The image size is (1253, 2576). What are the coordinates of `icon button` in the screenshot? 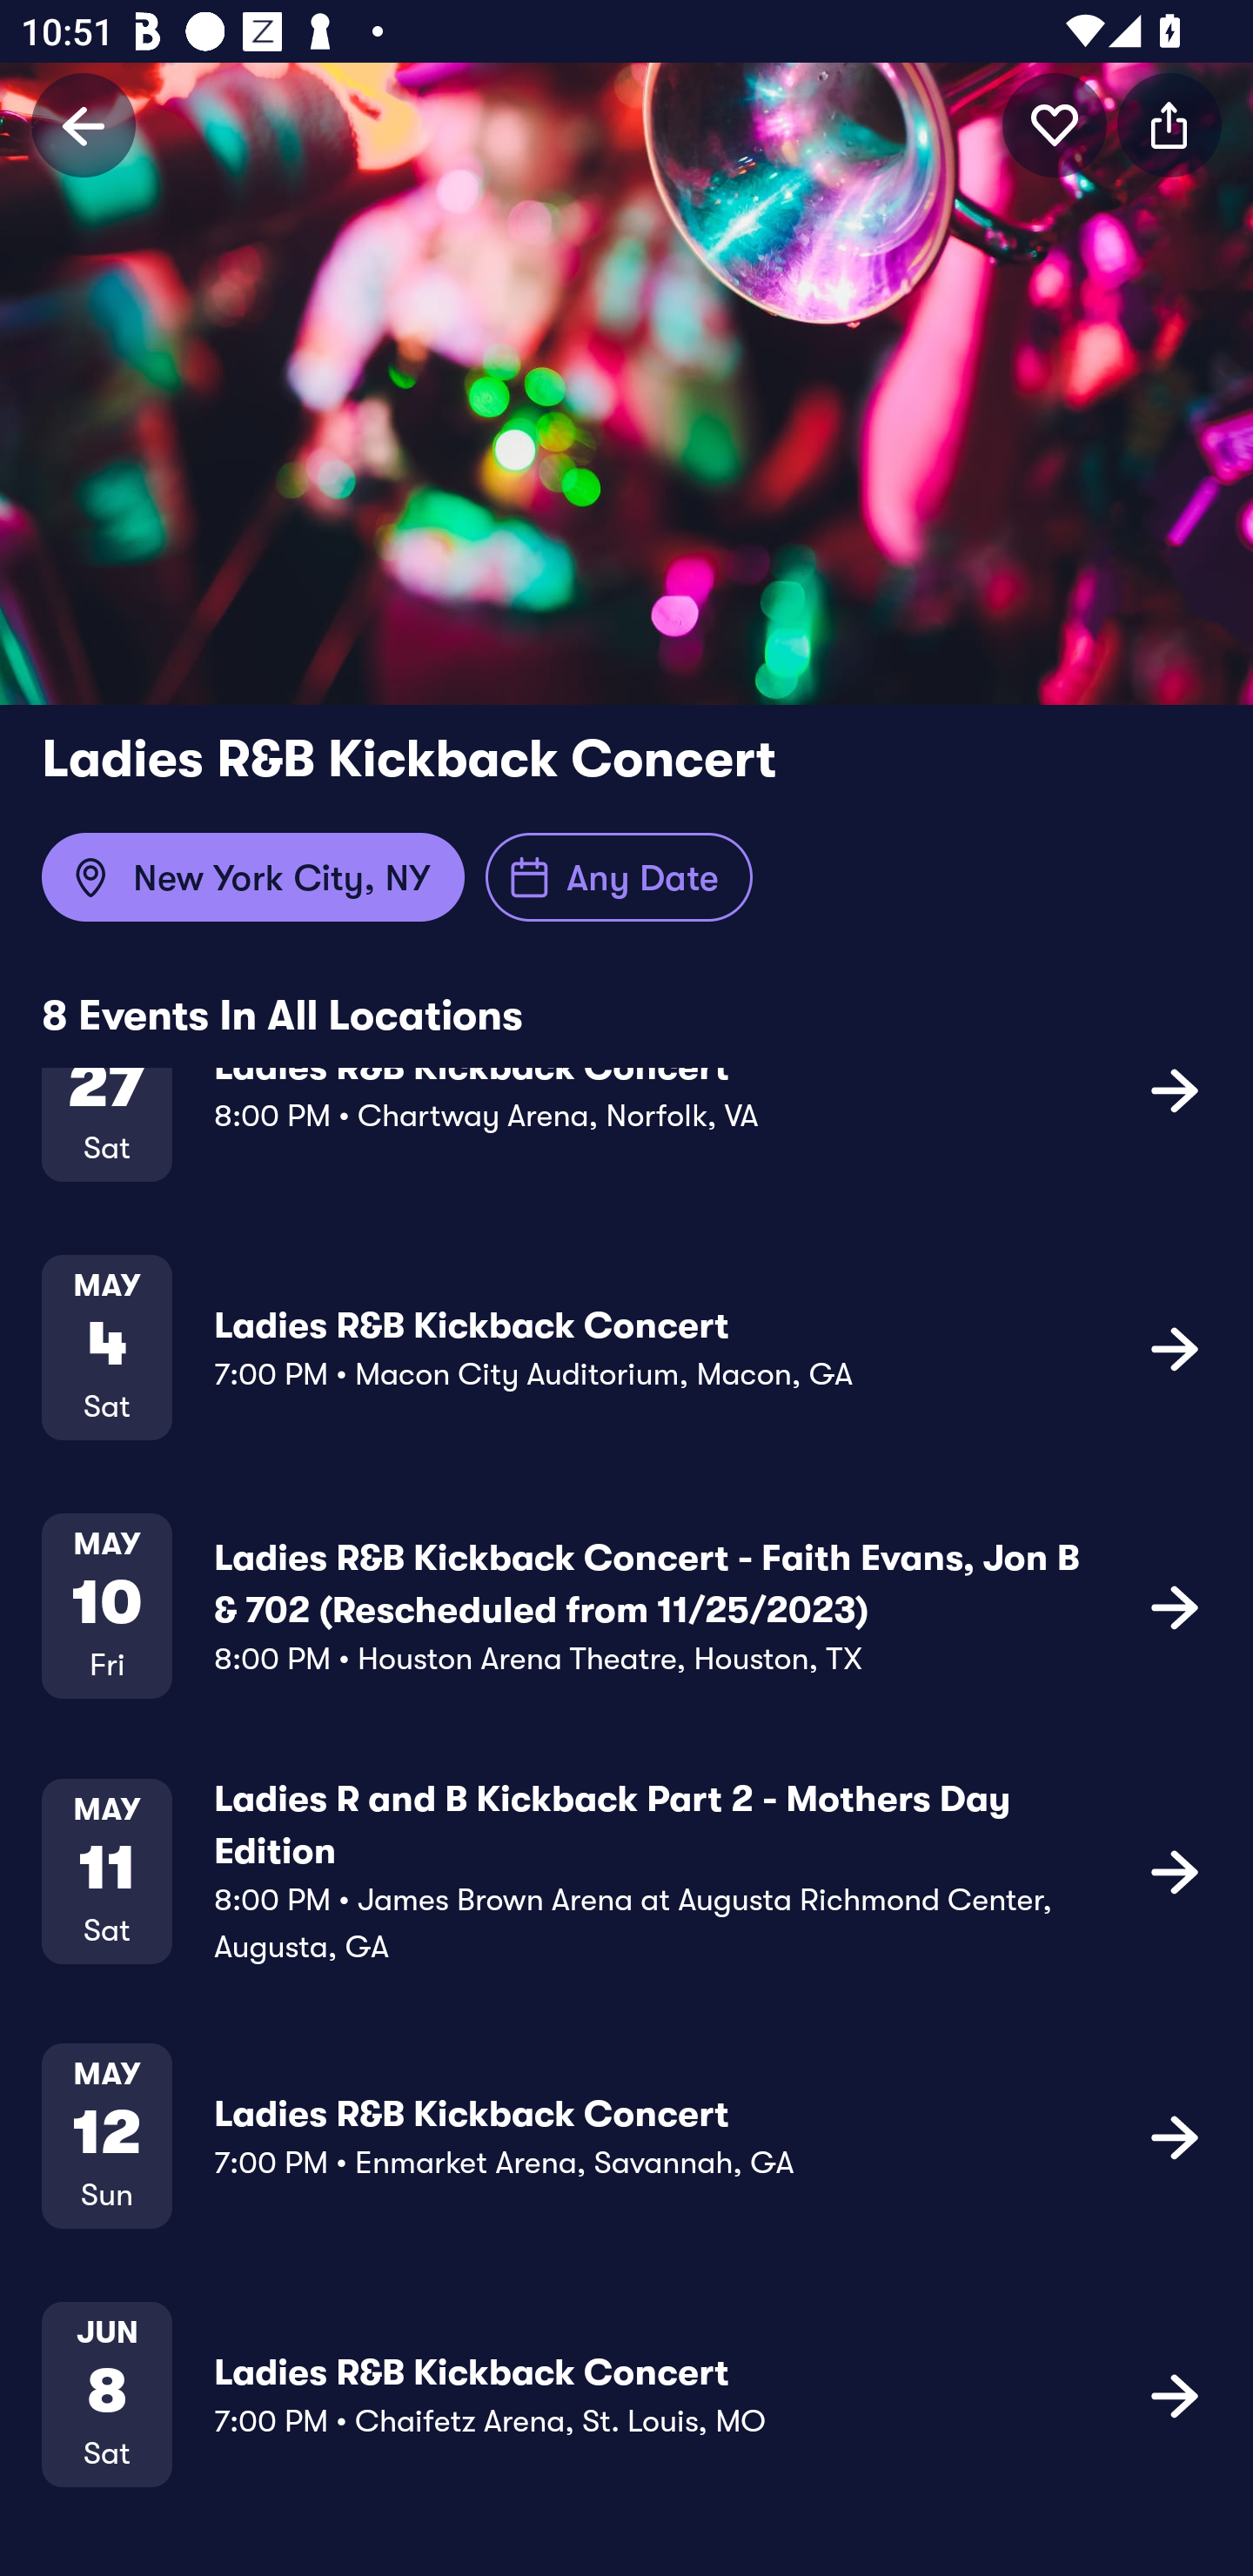 It's located at (1175, 2137).